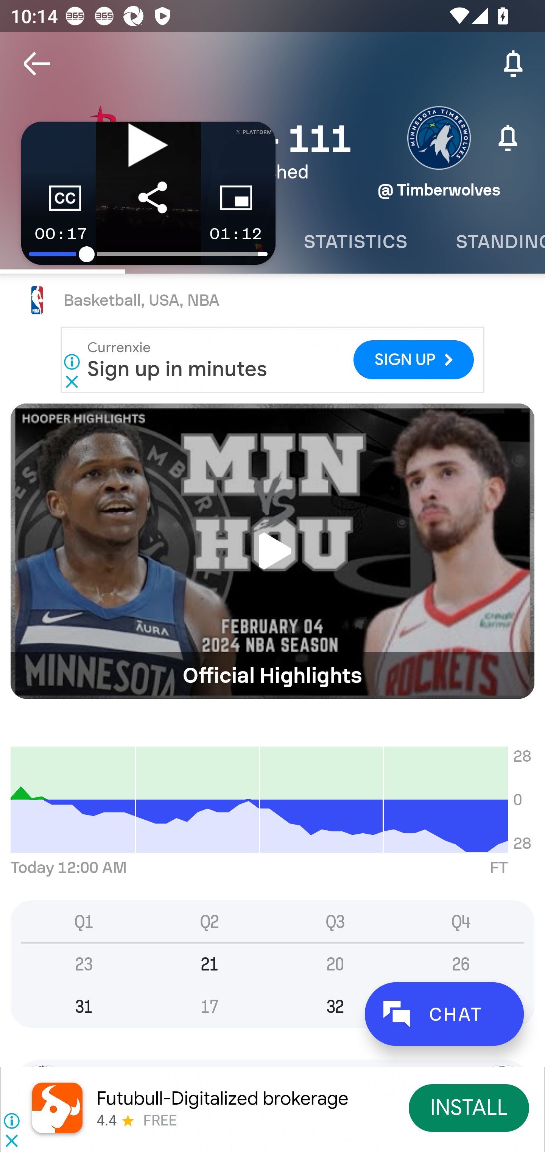 The image size is (545, 1152). I want to click on Basketball, USA, NBA, so click(272, 301).